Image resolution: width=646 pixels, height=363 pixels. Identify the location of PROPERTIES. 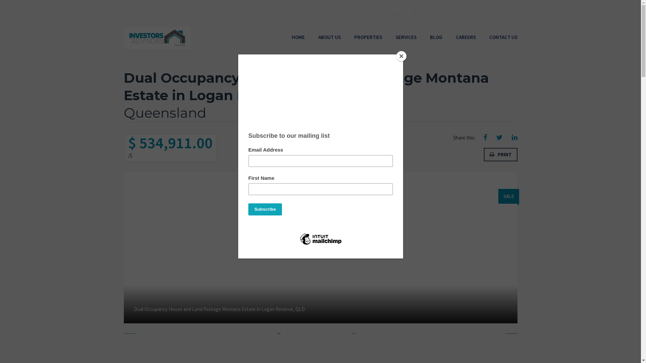
(368, 37).